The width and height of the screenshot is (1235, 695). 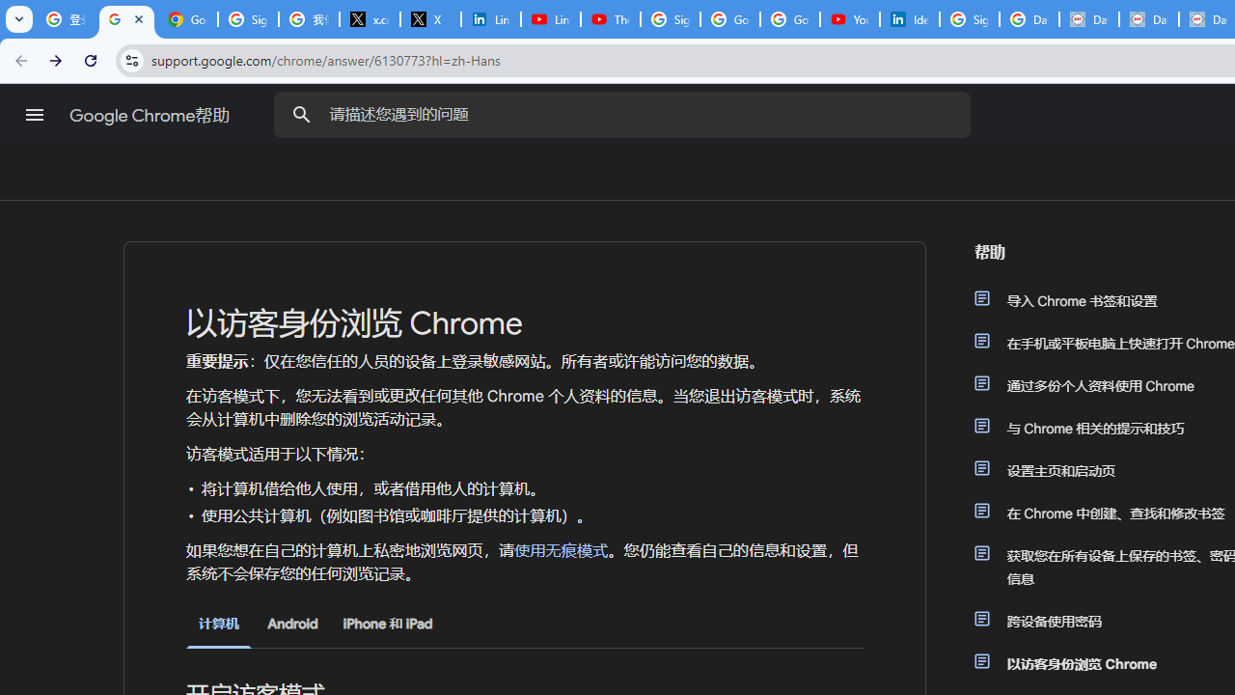 What do you see at coordinates (490, 19) in the screenshot?
I see `LinkedIn Privacy Policy` at bounding box center [490, 19].